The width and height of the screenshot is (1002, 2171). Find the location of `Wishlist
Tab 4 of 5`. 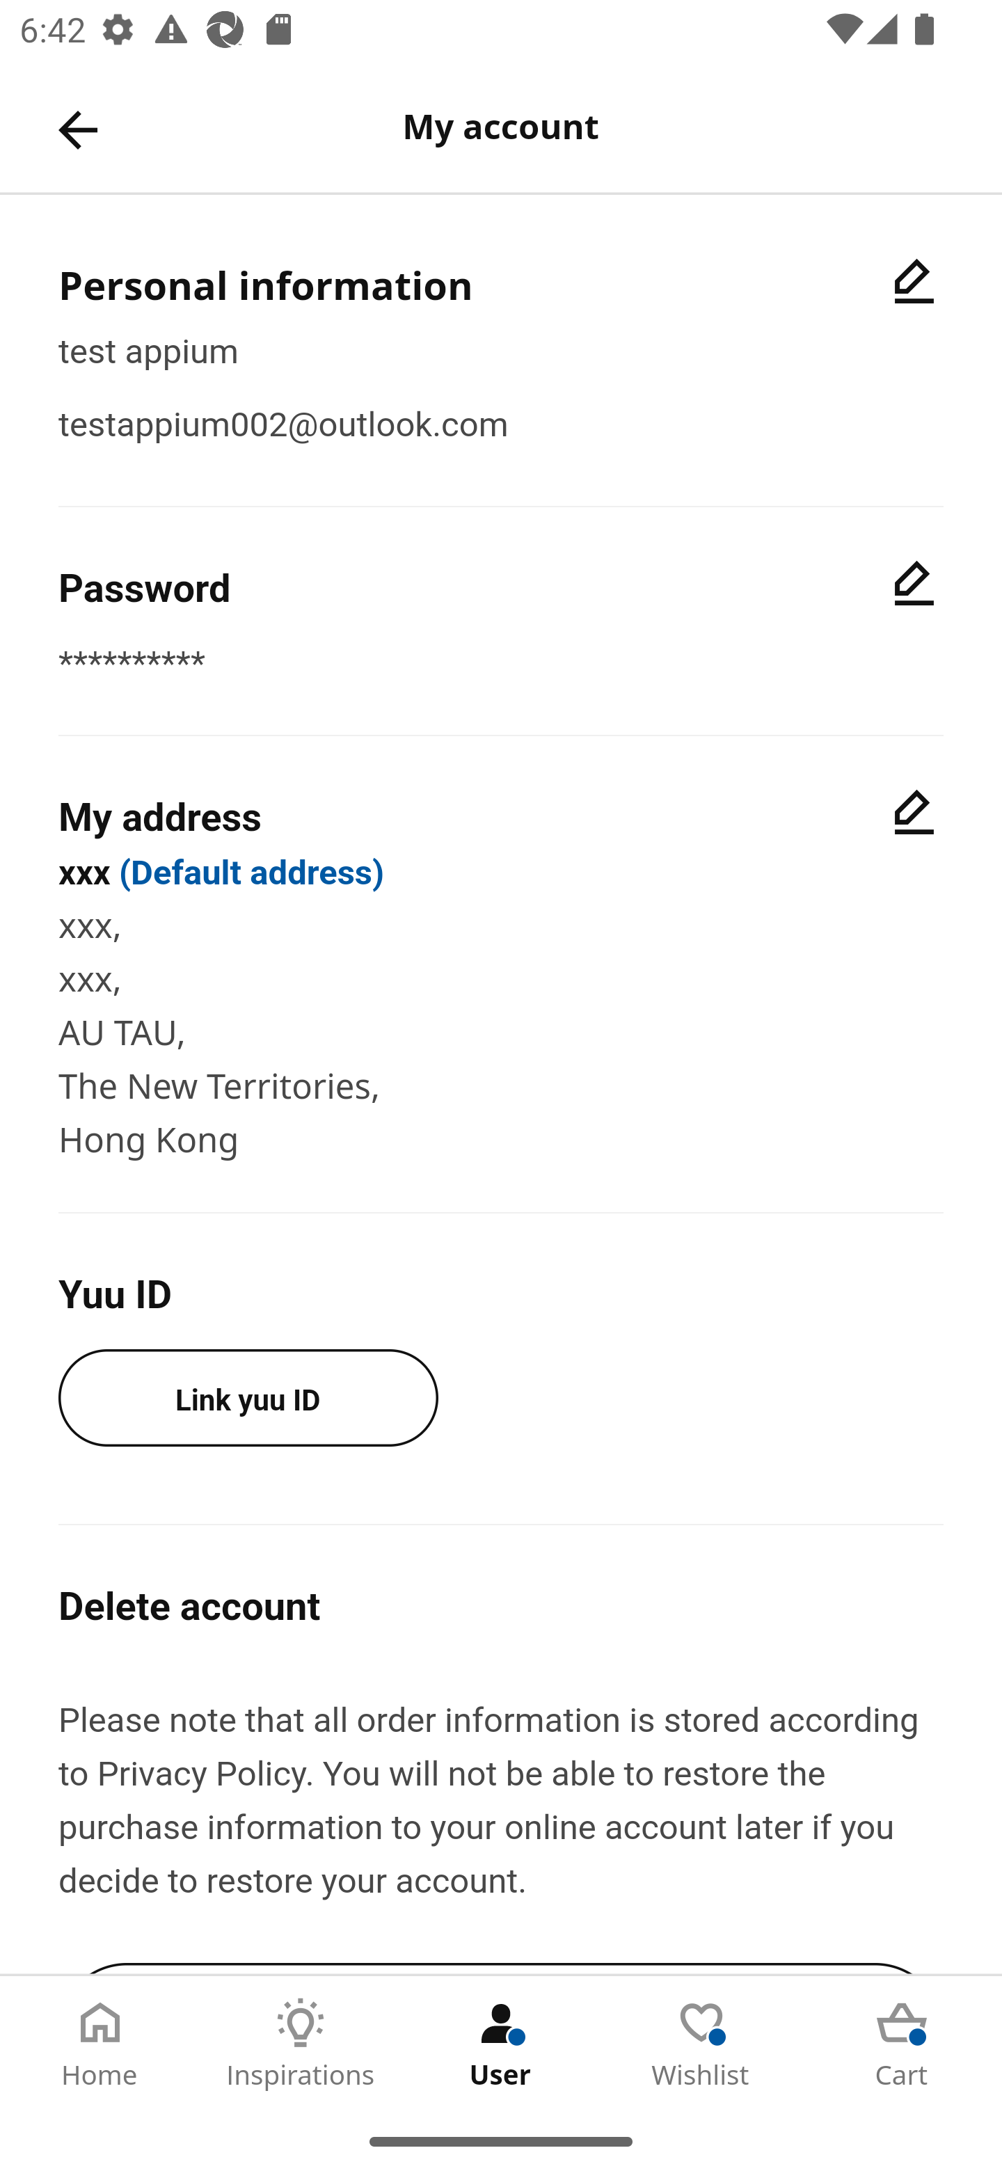

Wishlist
Tab 4 of 5 is located at coordinates (701, 2044).